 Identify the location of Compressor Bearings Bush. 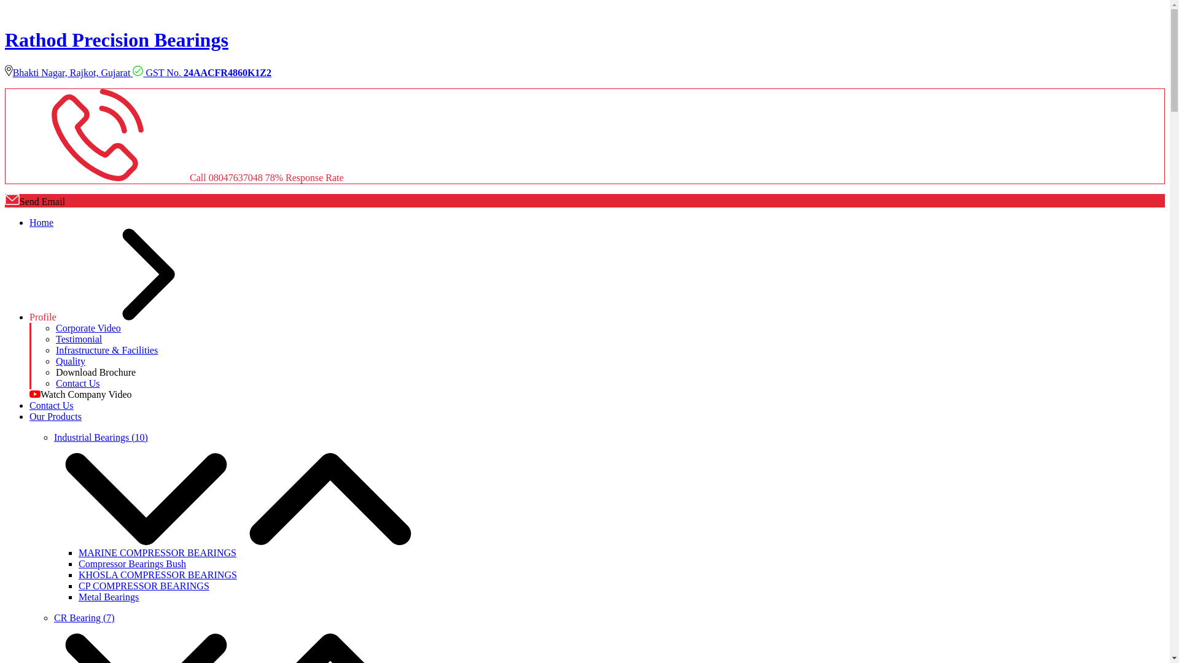
(133, 564).